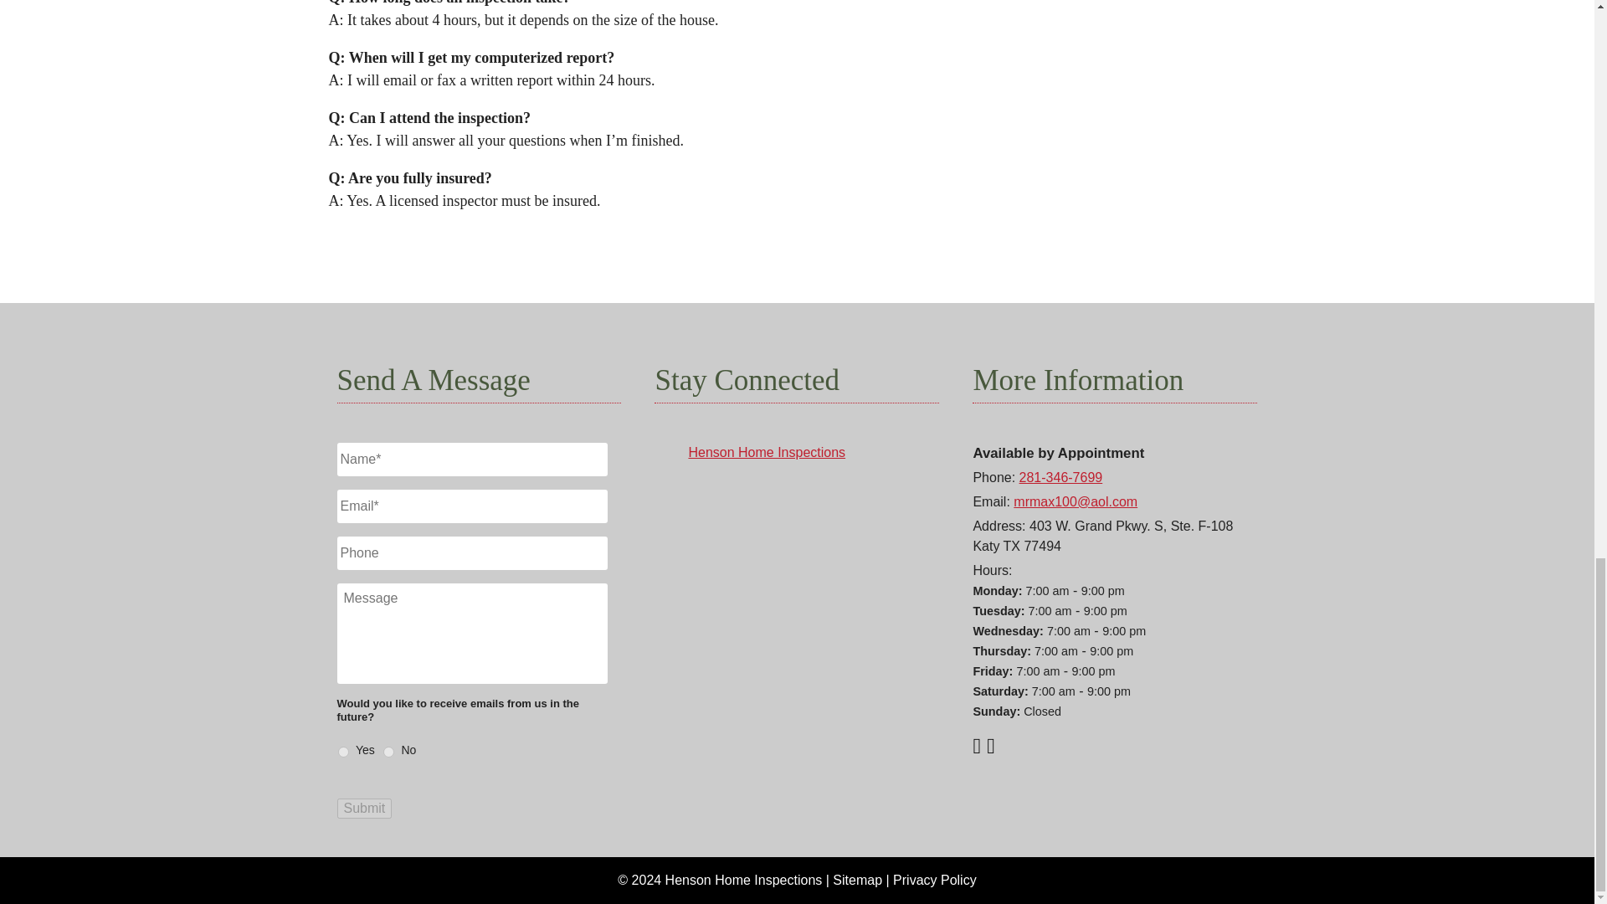  I want to click on Sitemap, so click(857, 880).